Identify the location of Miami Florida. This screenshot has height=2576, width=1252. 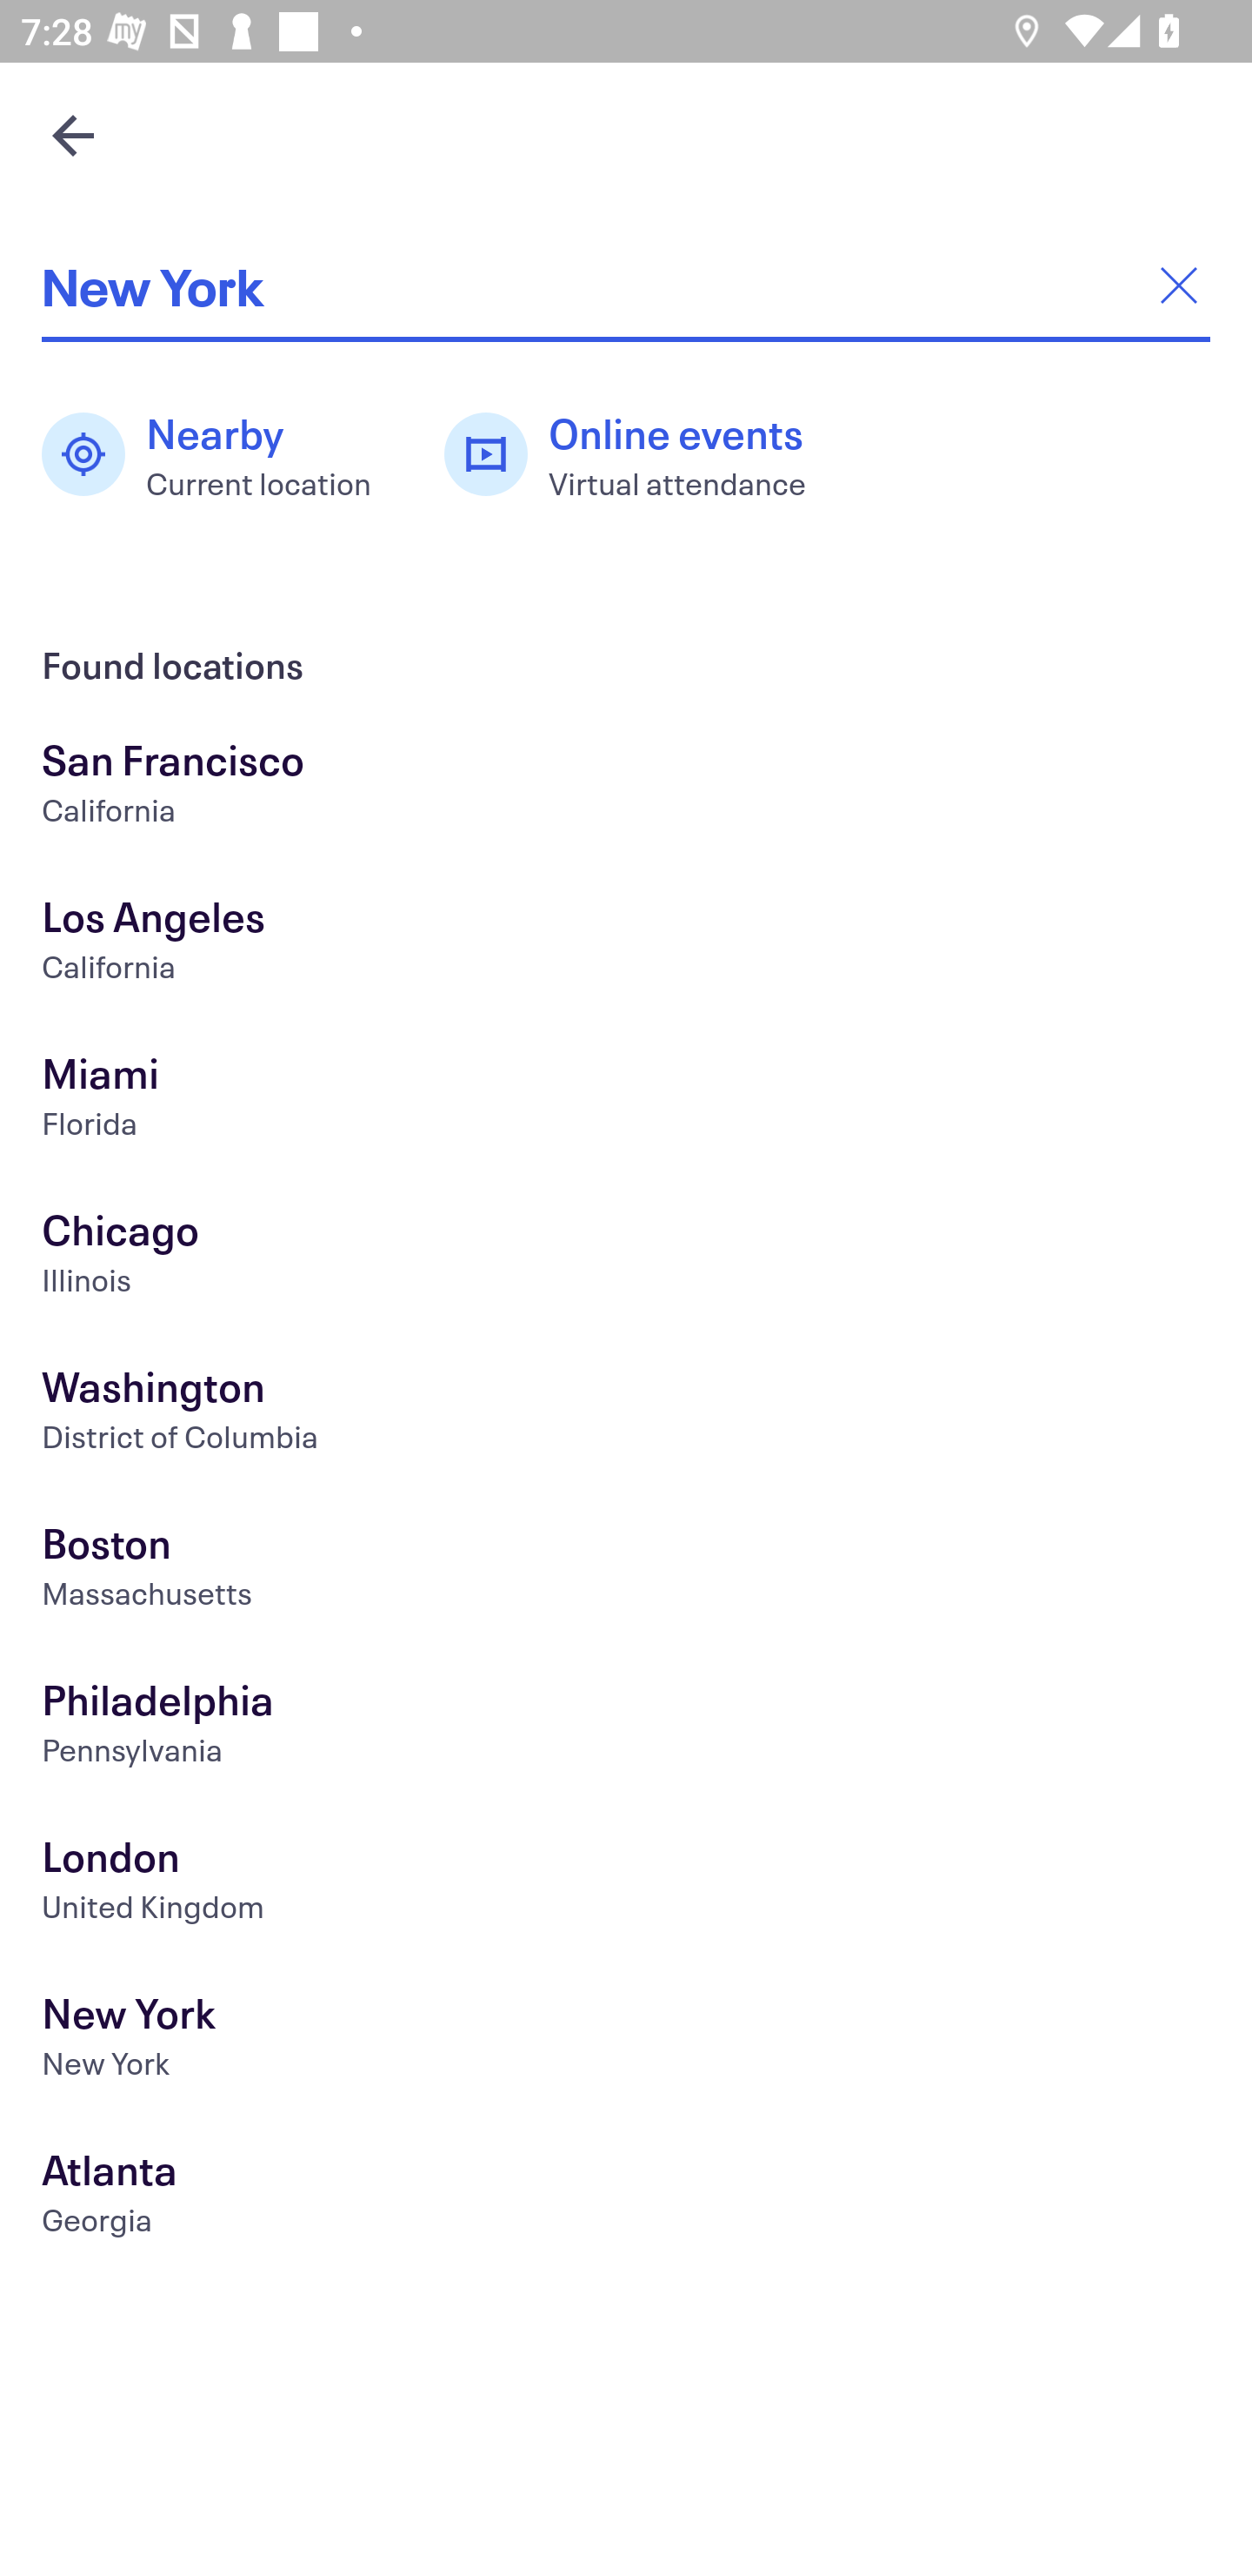
(626, 1101).